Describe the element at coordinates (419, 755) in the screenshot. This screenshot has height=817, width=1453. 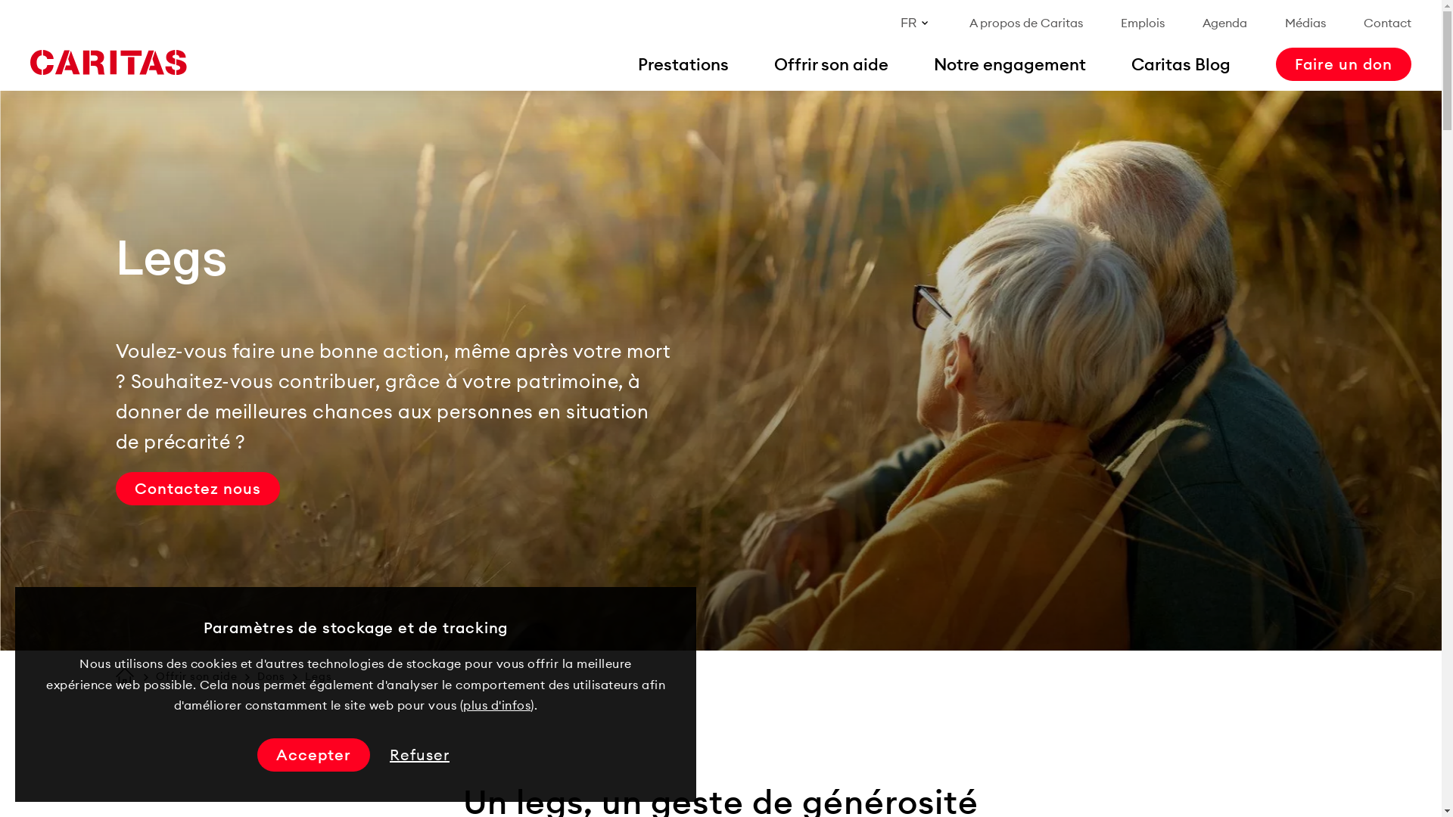
I see `Refuser` at that location.